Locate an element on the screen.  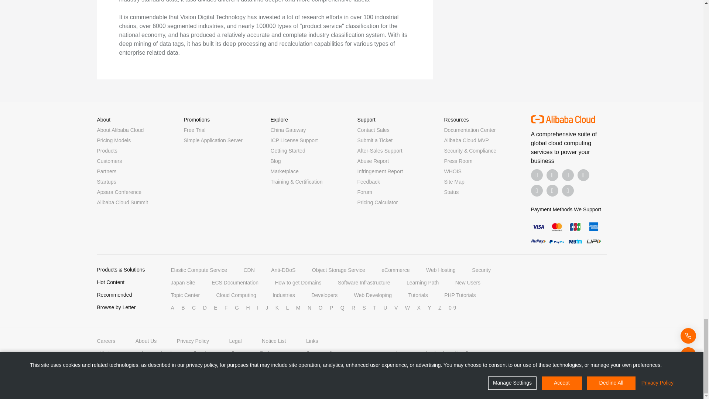
Twitter is located at coordinates (568, 175).